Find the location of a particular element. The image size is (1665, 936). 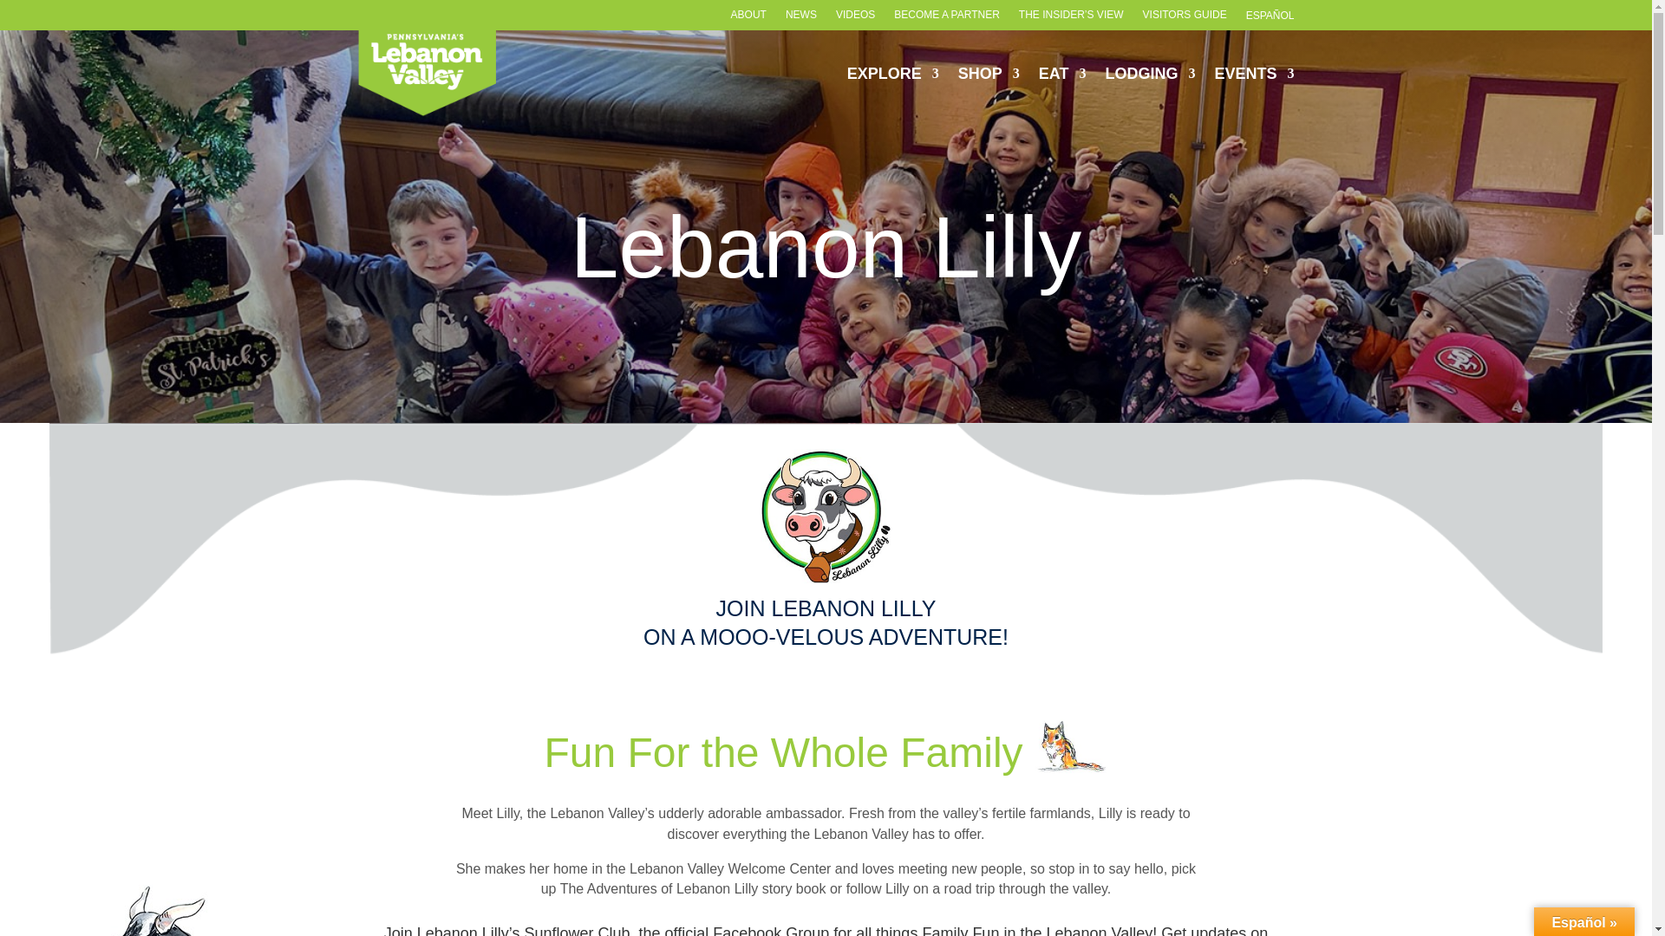

Spanish is located at coordinates (1270, 18).